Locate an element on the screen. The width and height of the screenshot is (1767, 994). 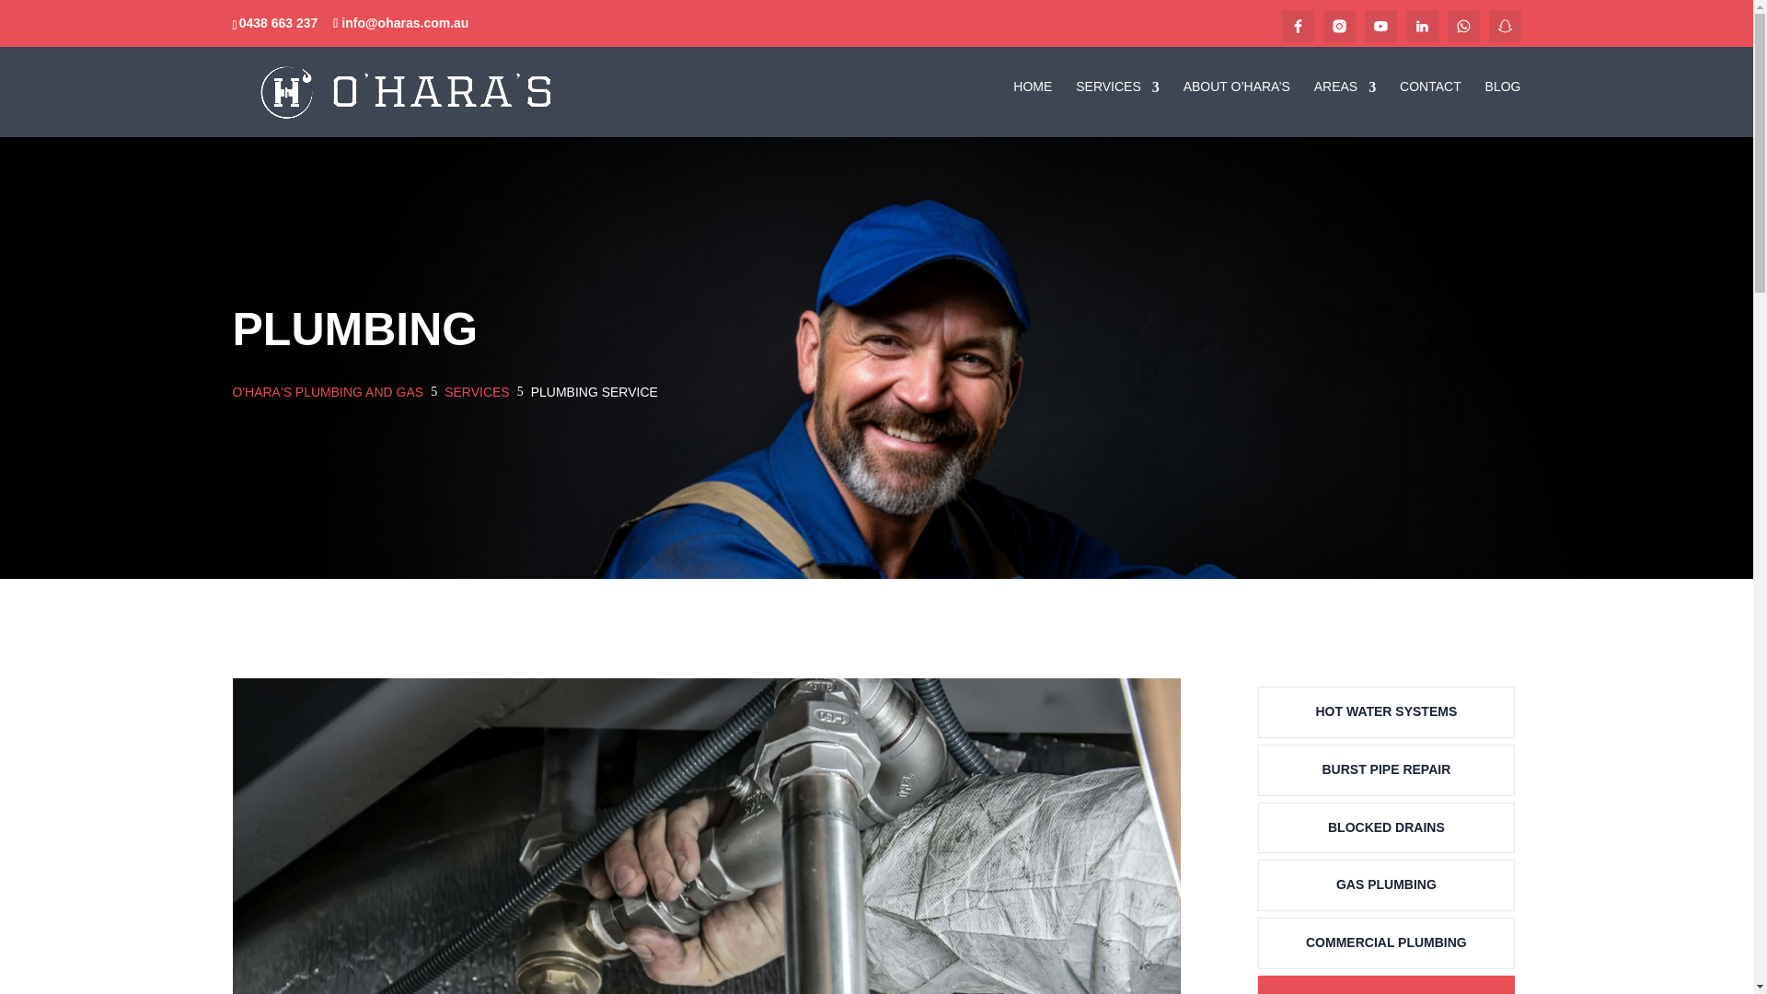
Perth Areas Plumbing is located at coordinates (876, 696).